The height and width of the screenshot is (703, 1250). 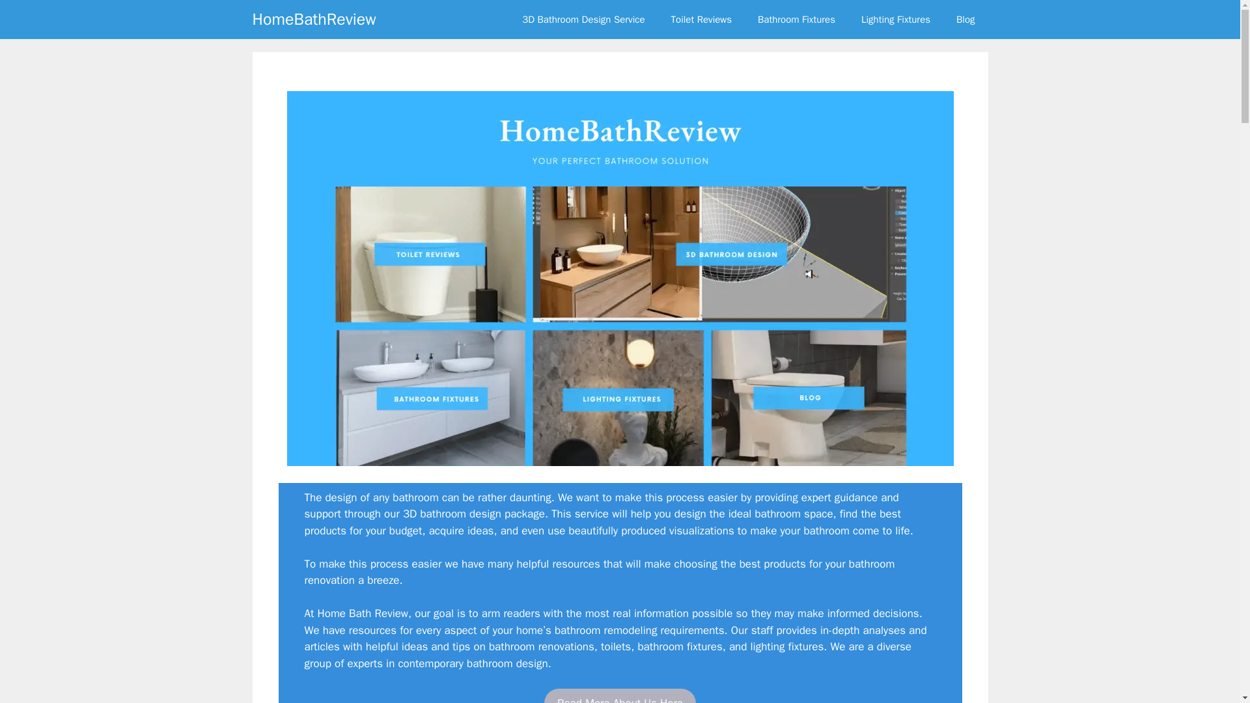 I want to click on HomeBathReview, so click(x=314, y=20).